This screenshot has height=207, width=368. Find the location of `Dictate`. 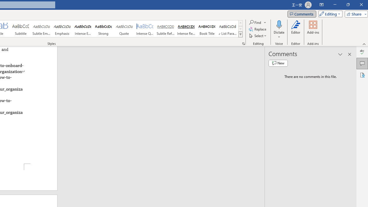

Dictate is located at coordinates (279, 29).